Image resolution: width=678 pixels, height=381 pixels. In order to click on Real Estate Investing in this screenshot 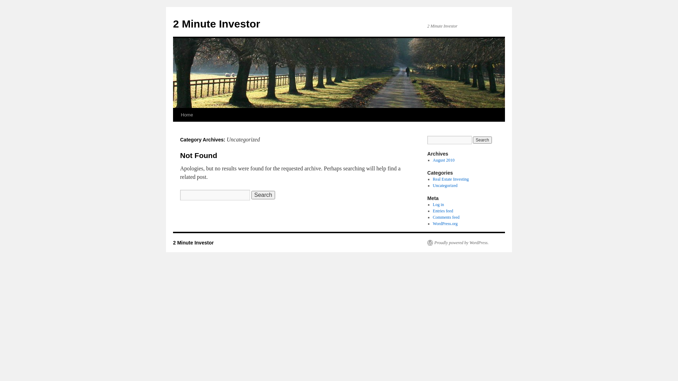, I will do `click(451, 179)`.